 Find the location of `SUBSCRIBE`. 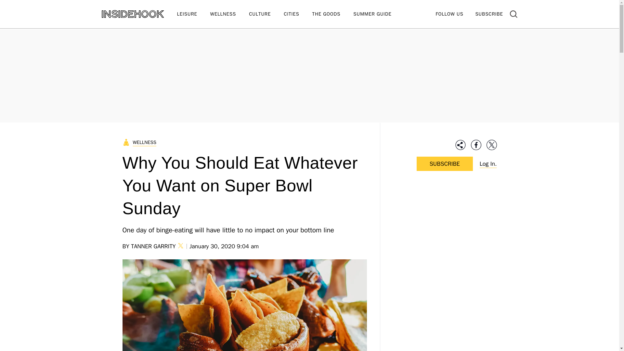

SUBSCRIBE is located at coordinates (489, 14).